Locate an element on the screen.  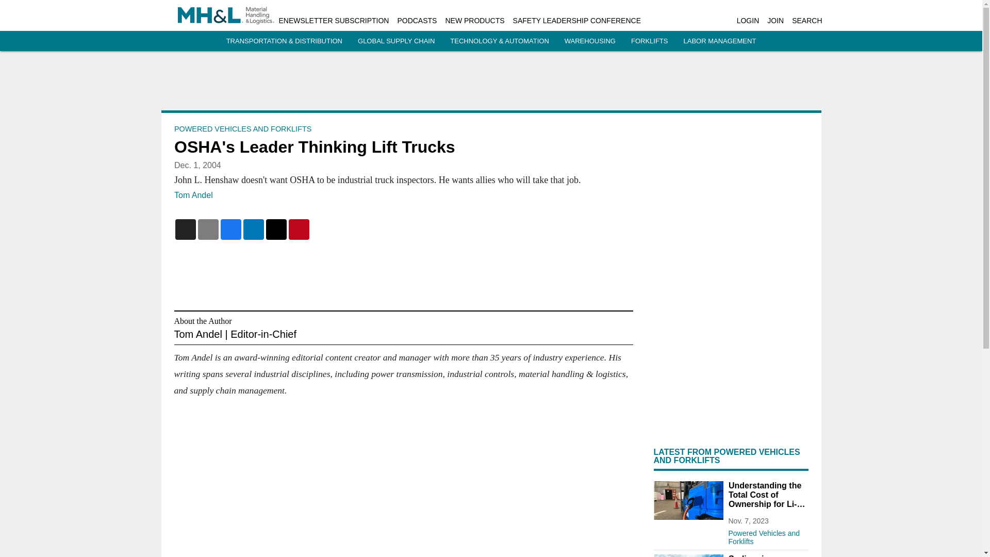
Electric Forklift Charging is located at coordinates (688, 500).